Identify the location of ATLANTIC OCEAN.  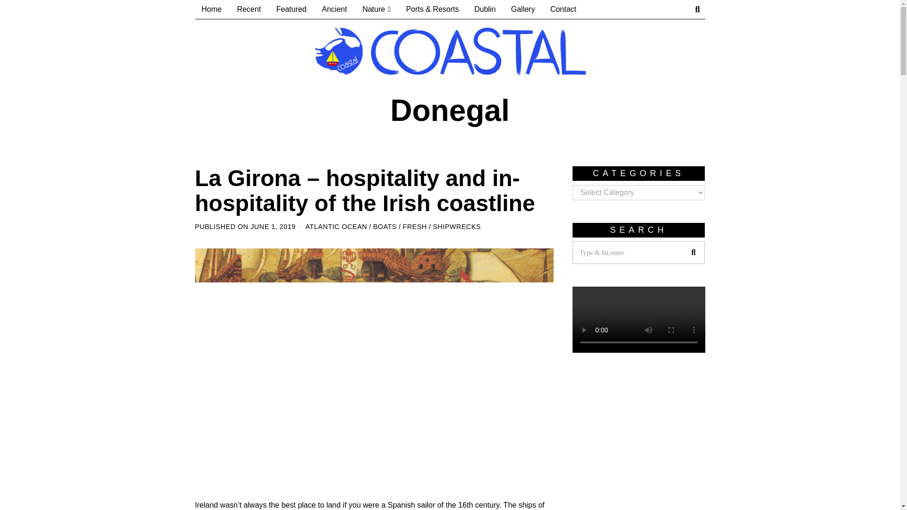
(336, 227).